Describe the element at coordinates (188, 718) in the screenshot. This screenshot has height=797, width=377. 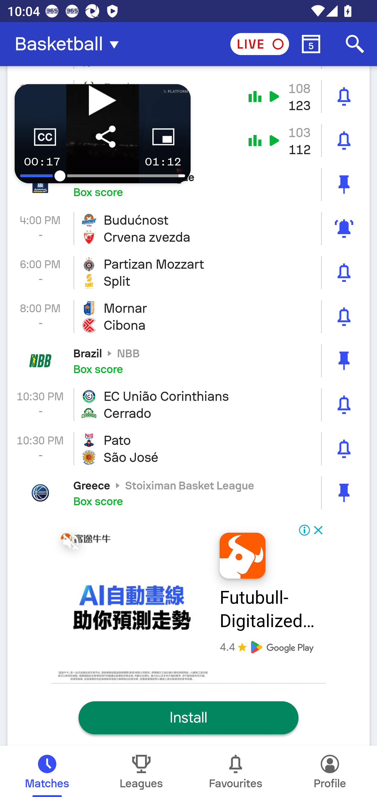
I see `Install` at that location.